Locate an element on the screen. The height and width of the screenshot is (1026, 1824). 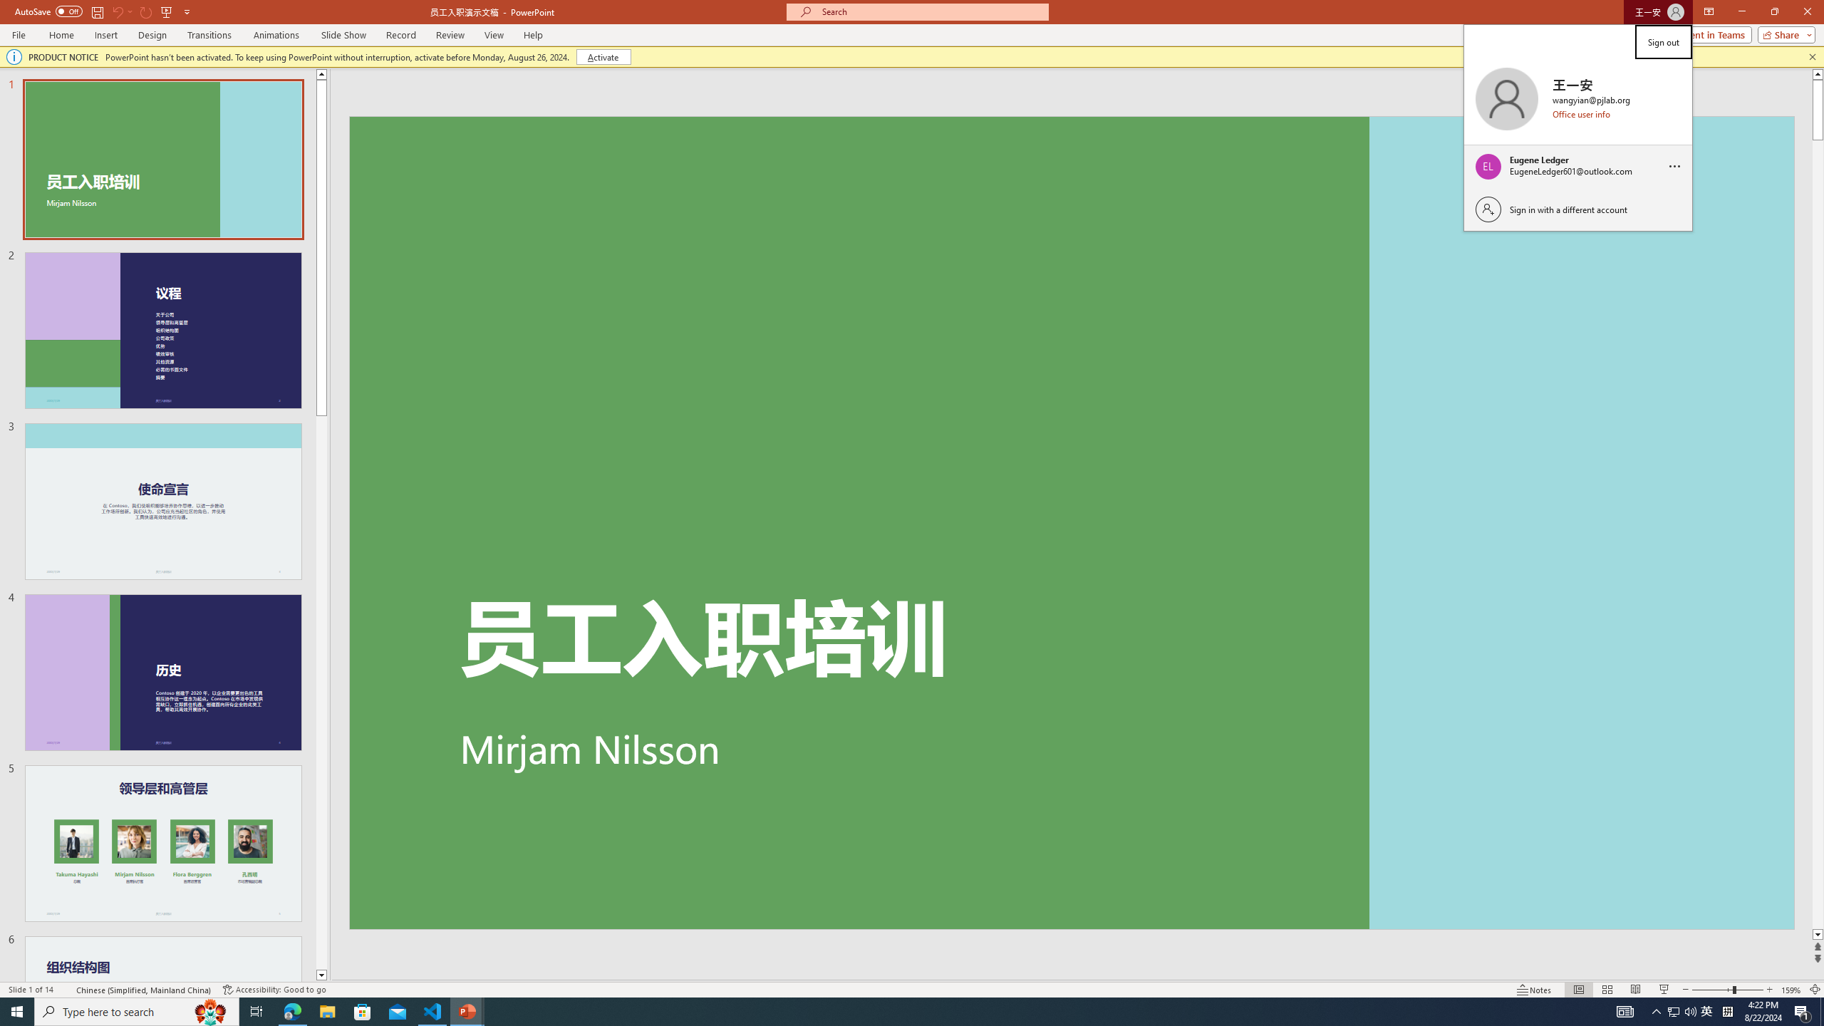
Close this message is located at coordinates (1812, 57).